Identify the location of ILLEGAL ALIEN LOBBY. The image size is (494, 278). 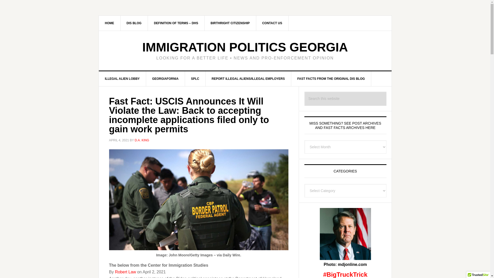
(122, 79).